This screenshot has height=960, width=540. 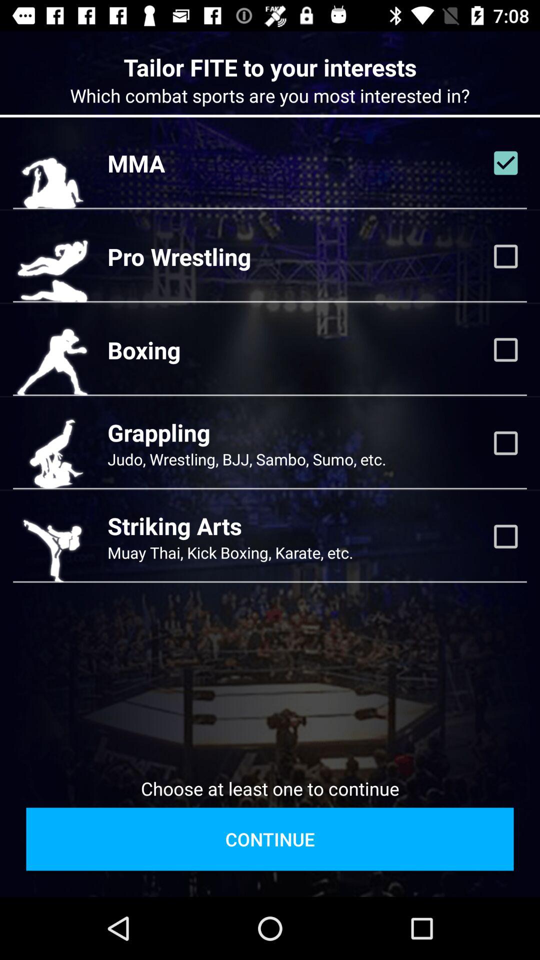 What do you see at coordinates (505, 163) in the screenshot?
I see `check information box` at bounding box center [505, 163].